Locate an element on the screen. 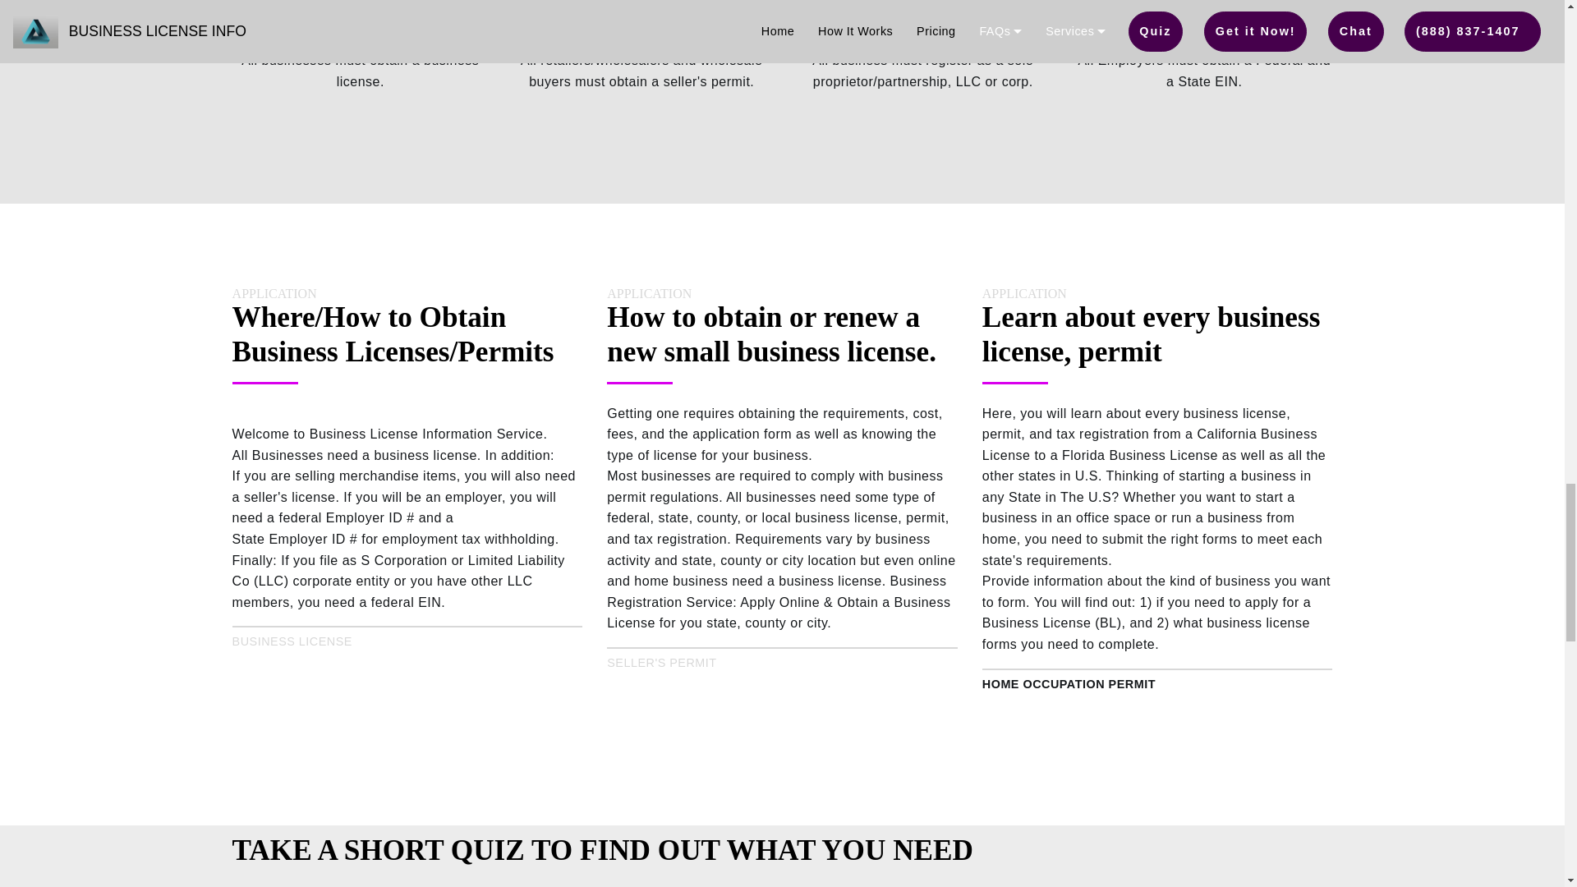  APPLICATION is located at coordinates (274, 293).